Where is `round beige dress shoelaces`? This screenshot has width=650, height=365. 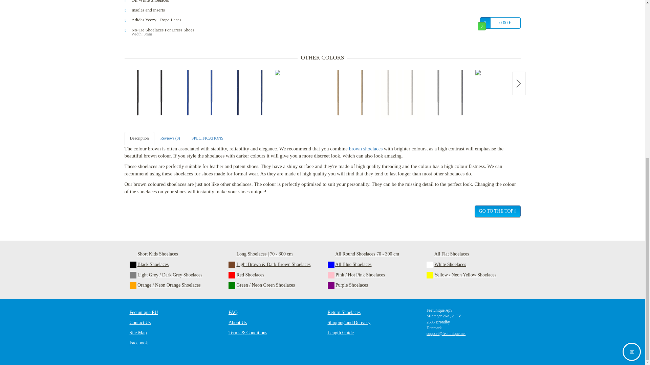 round beige dress shoelaces is located at coordinates (350, 95).